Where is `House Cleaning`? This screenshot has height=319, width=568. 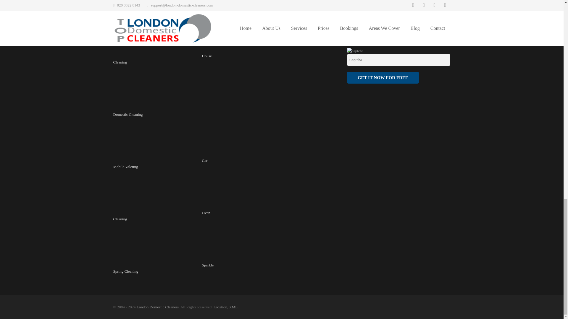
House Cleaning is located at coordinates (162, 59).